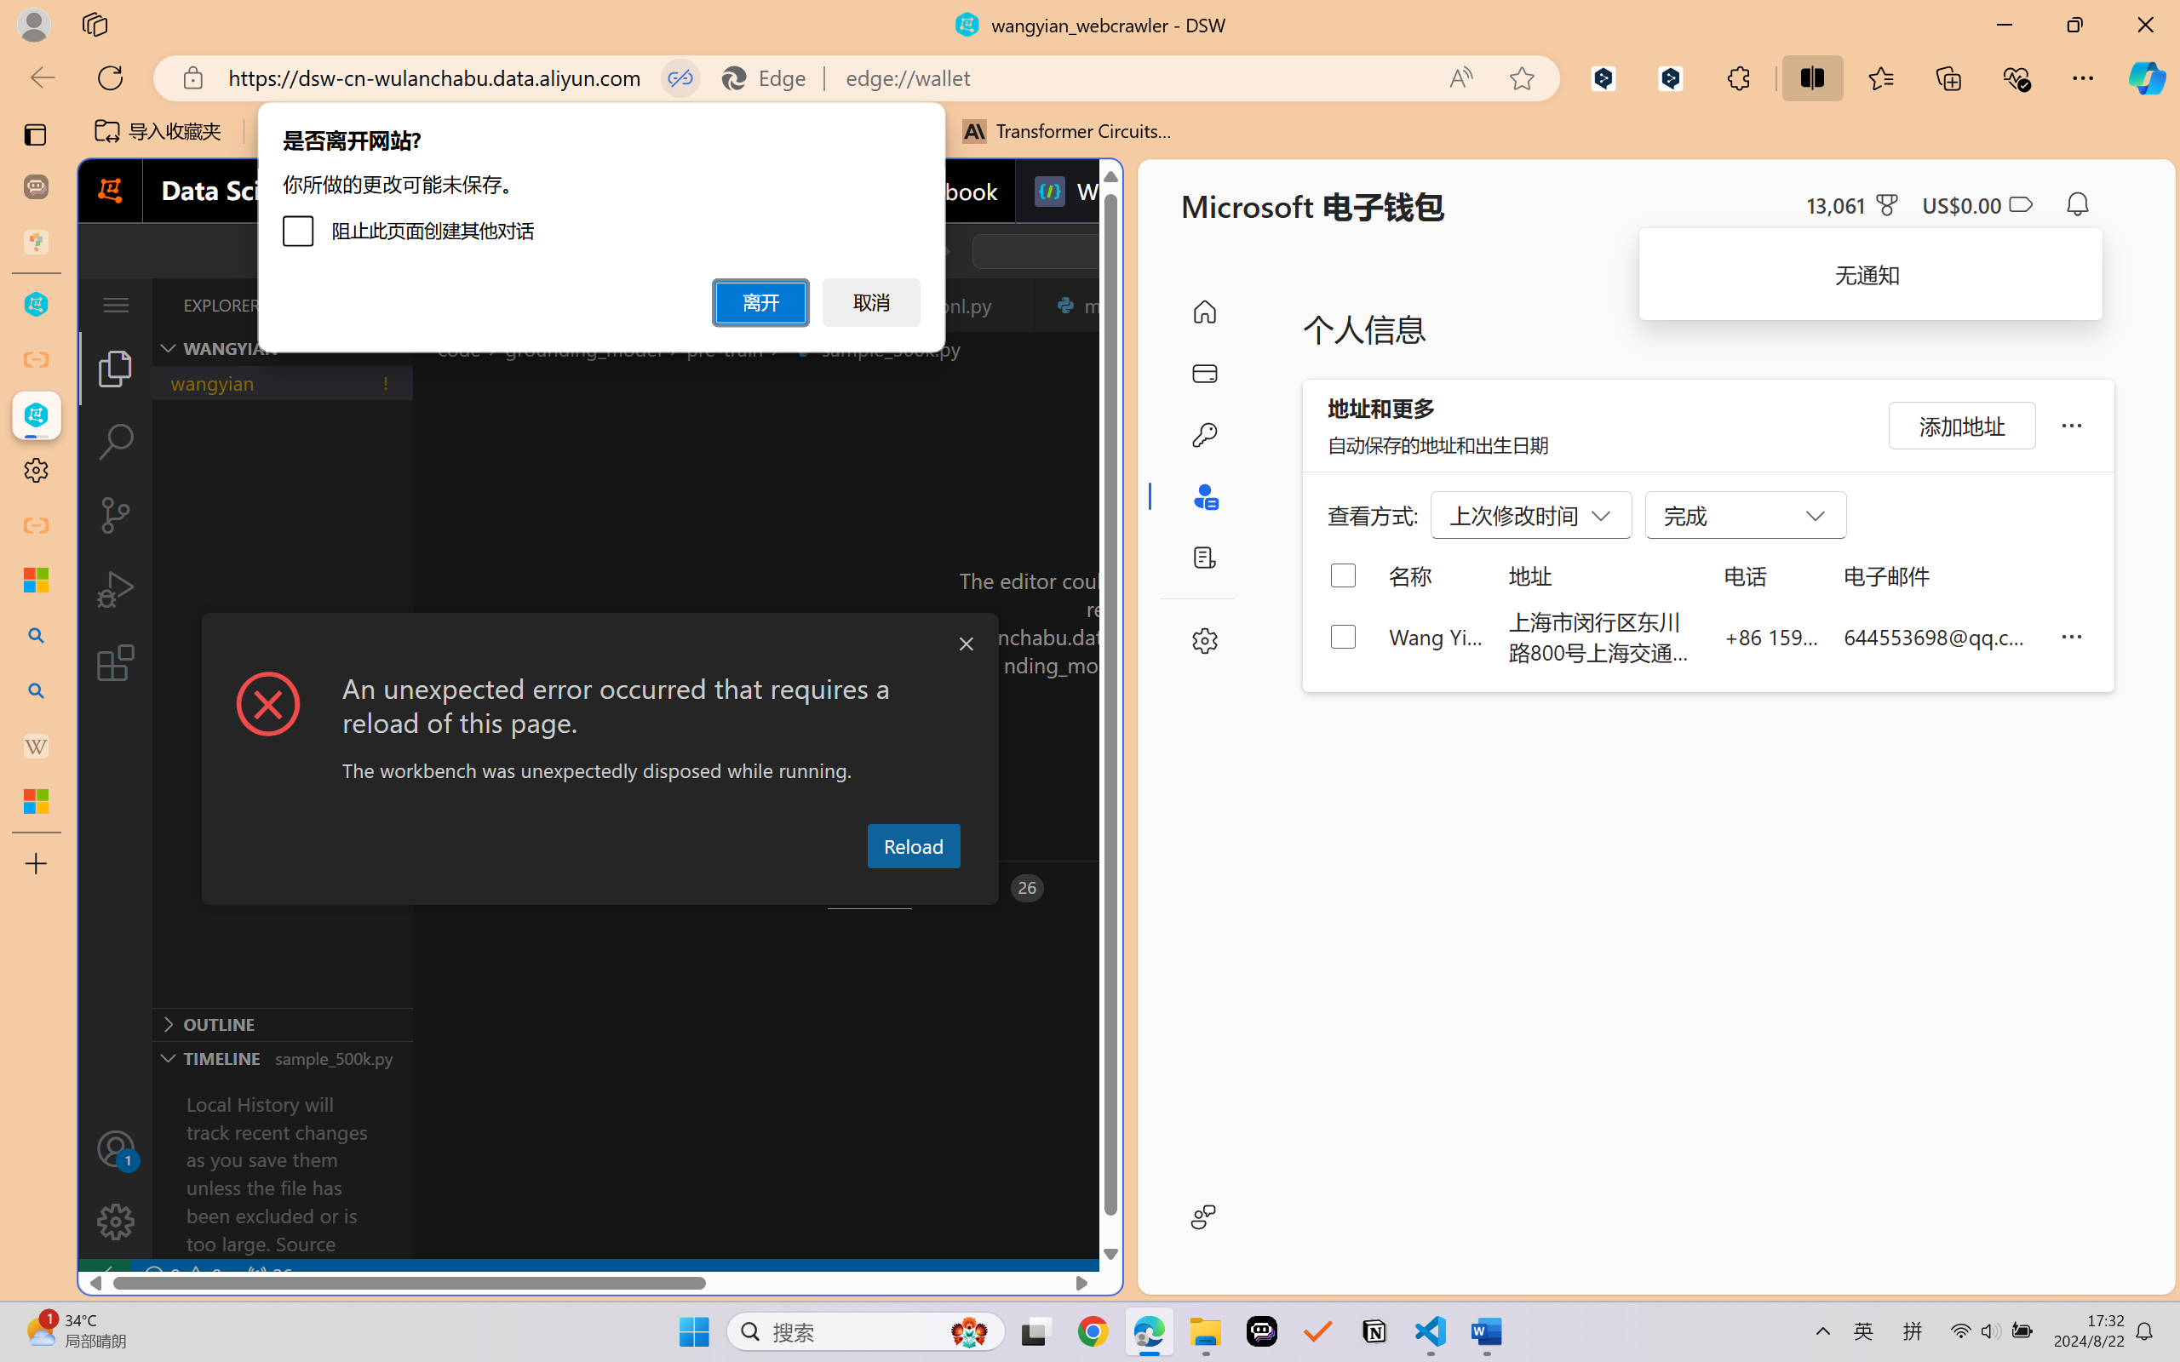 Image resolution: width=2180 pixels, height=1362 pixels. I want to click on Outline Section, so click(282, 1023).